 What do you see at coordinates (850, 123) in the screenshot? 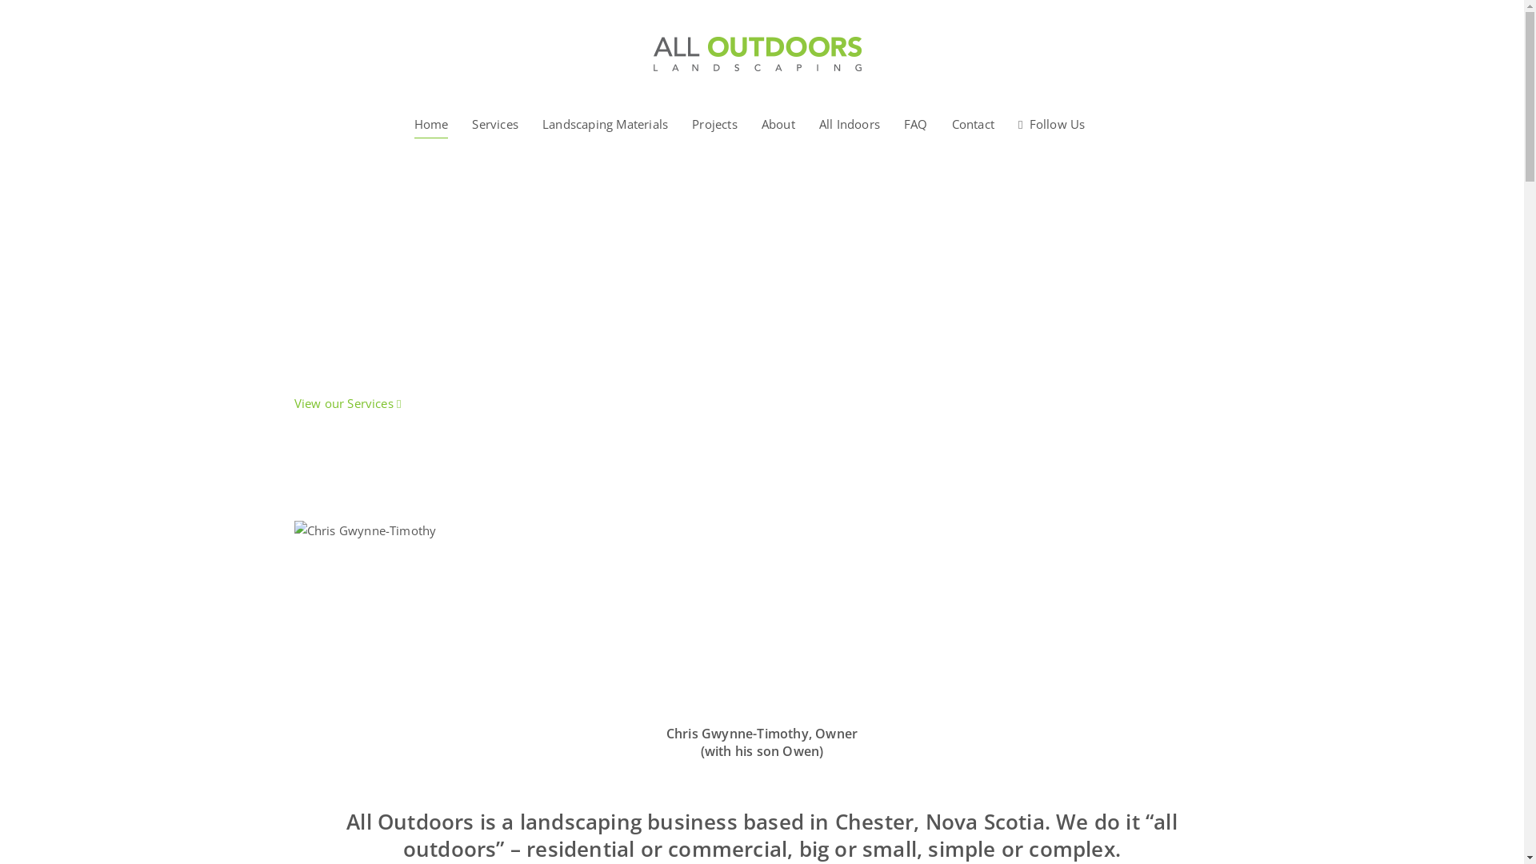
I see `All Indoors` at bounding box center [850, 123].